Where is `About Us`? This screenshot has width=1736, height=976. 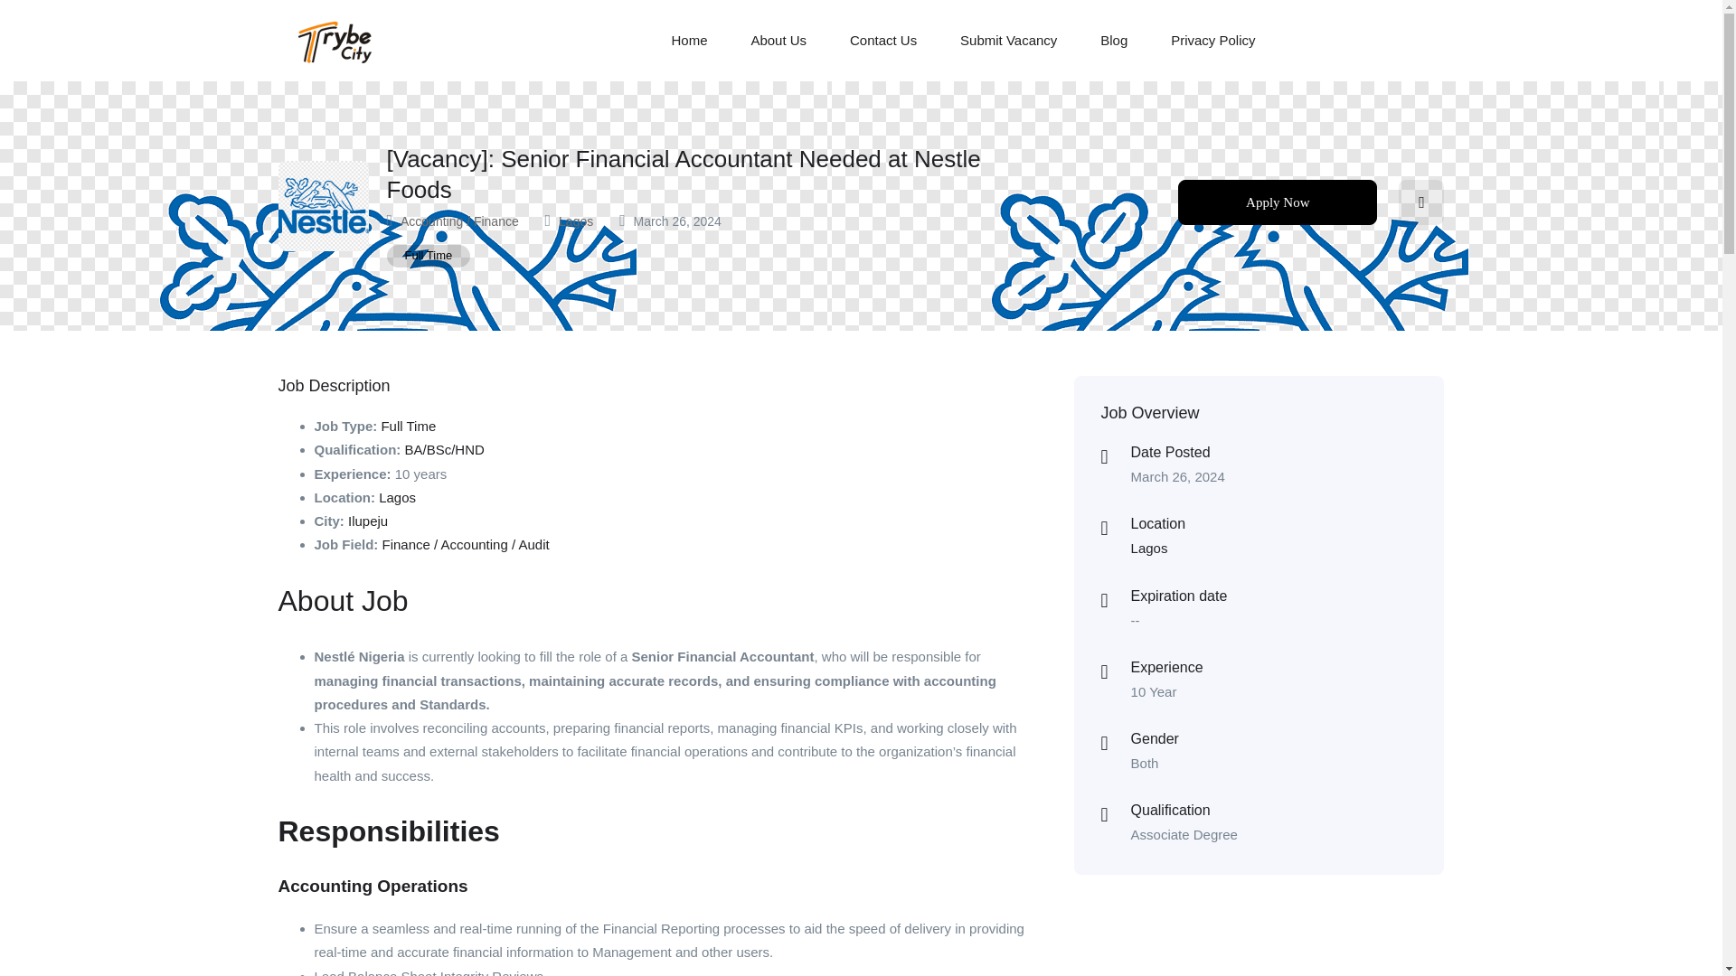 About Us is located at coordinates (778, 41).